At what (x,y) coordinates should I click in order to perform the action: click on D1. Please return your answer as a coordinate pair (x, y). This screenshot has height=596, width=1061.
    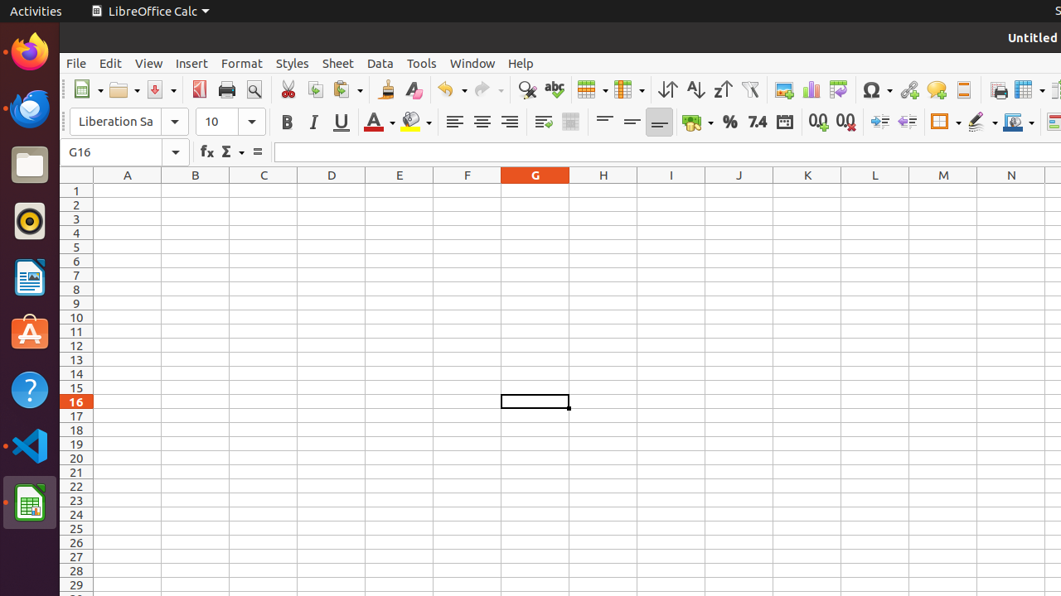
    Looking at the image, I should click on (332, 190).